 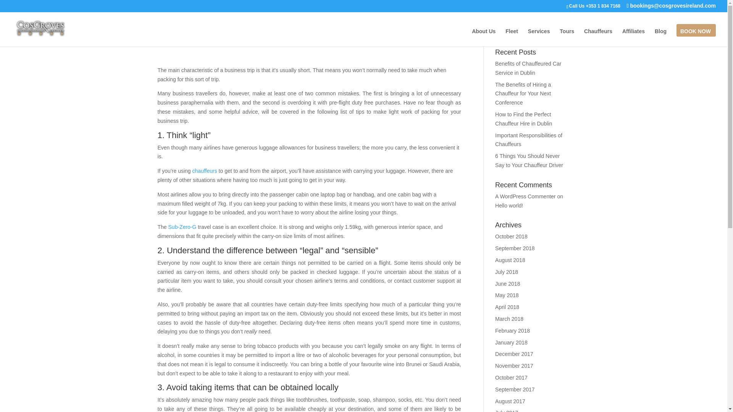 I want to click on BOOK NOW, so click(x=696, y=37).